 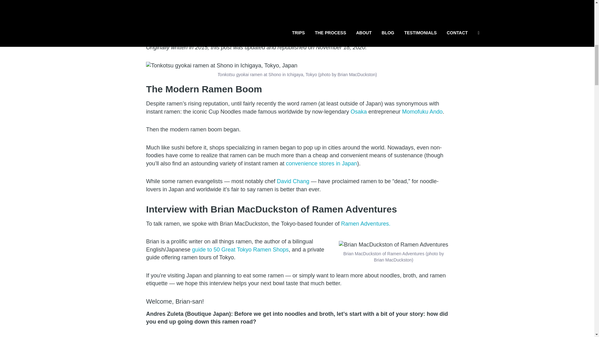 What do you see at coordinates (240, 250) in the screenshot?
I see `guide to 50 Great Tokyo Ramen Shops` at bounding box center [240, 250].